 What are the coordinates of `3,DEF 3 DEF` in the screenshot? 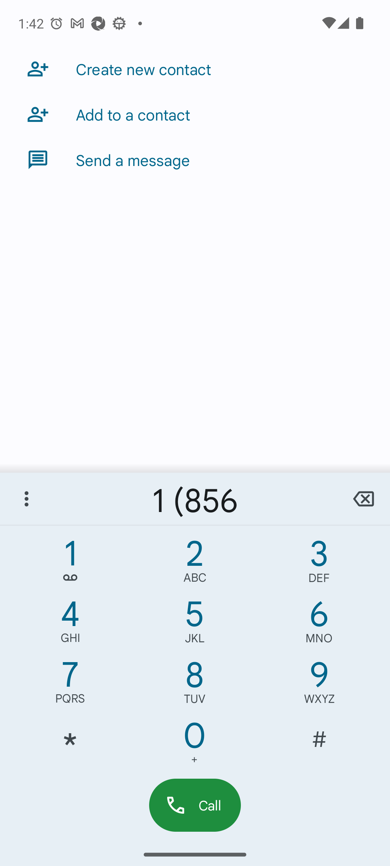 It's located at (319, 564).